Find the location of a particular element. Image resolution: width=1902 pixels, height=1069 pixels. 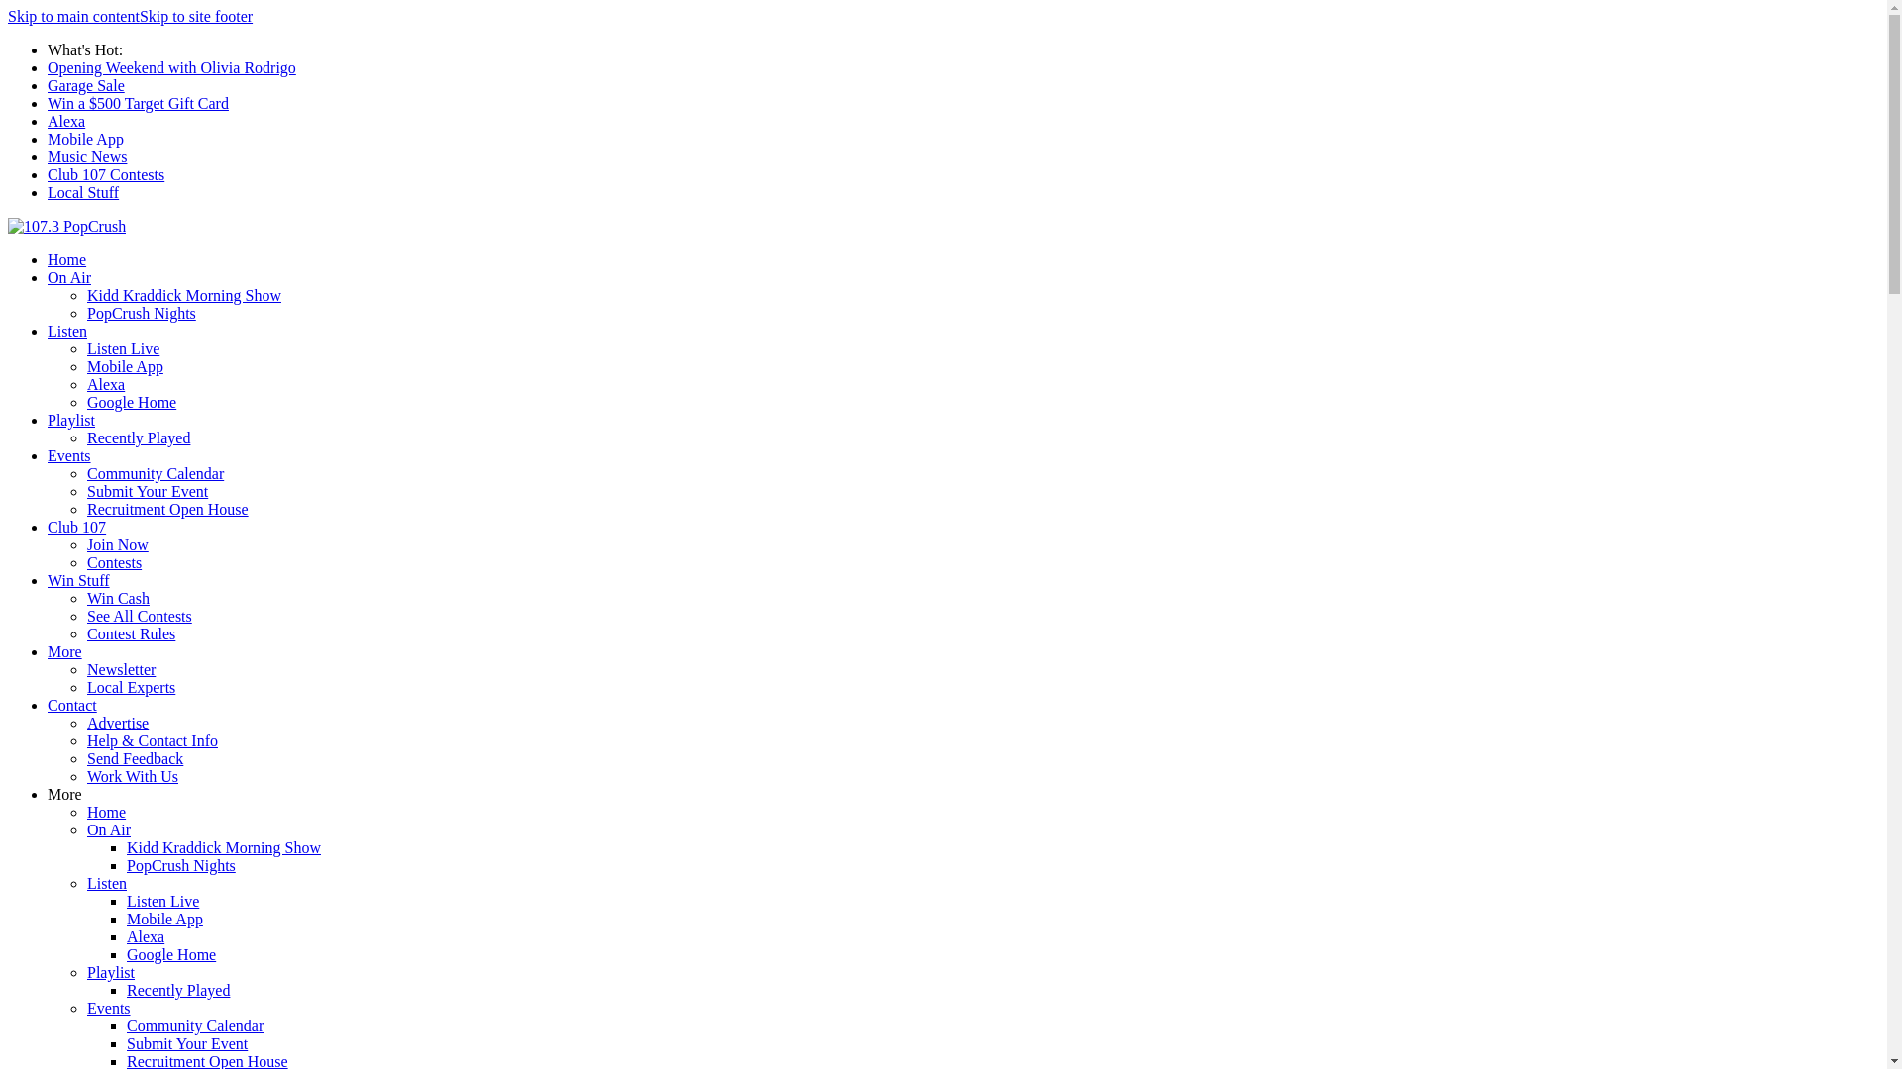

Events is located at coordinates (69, 455).